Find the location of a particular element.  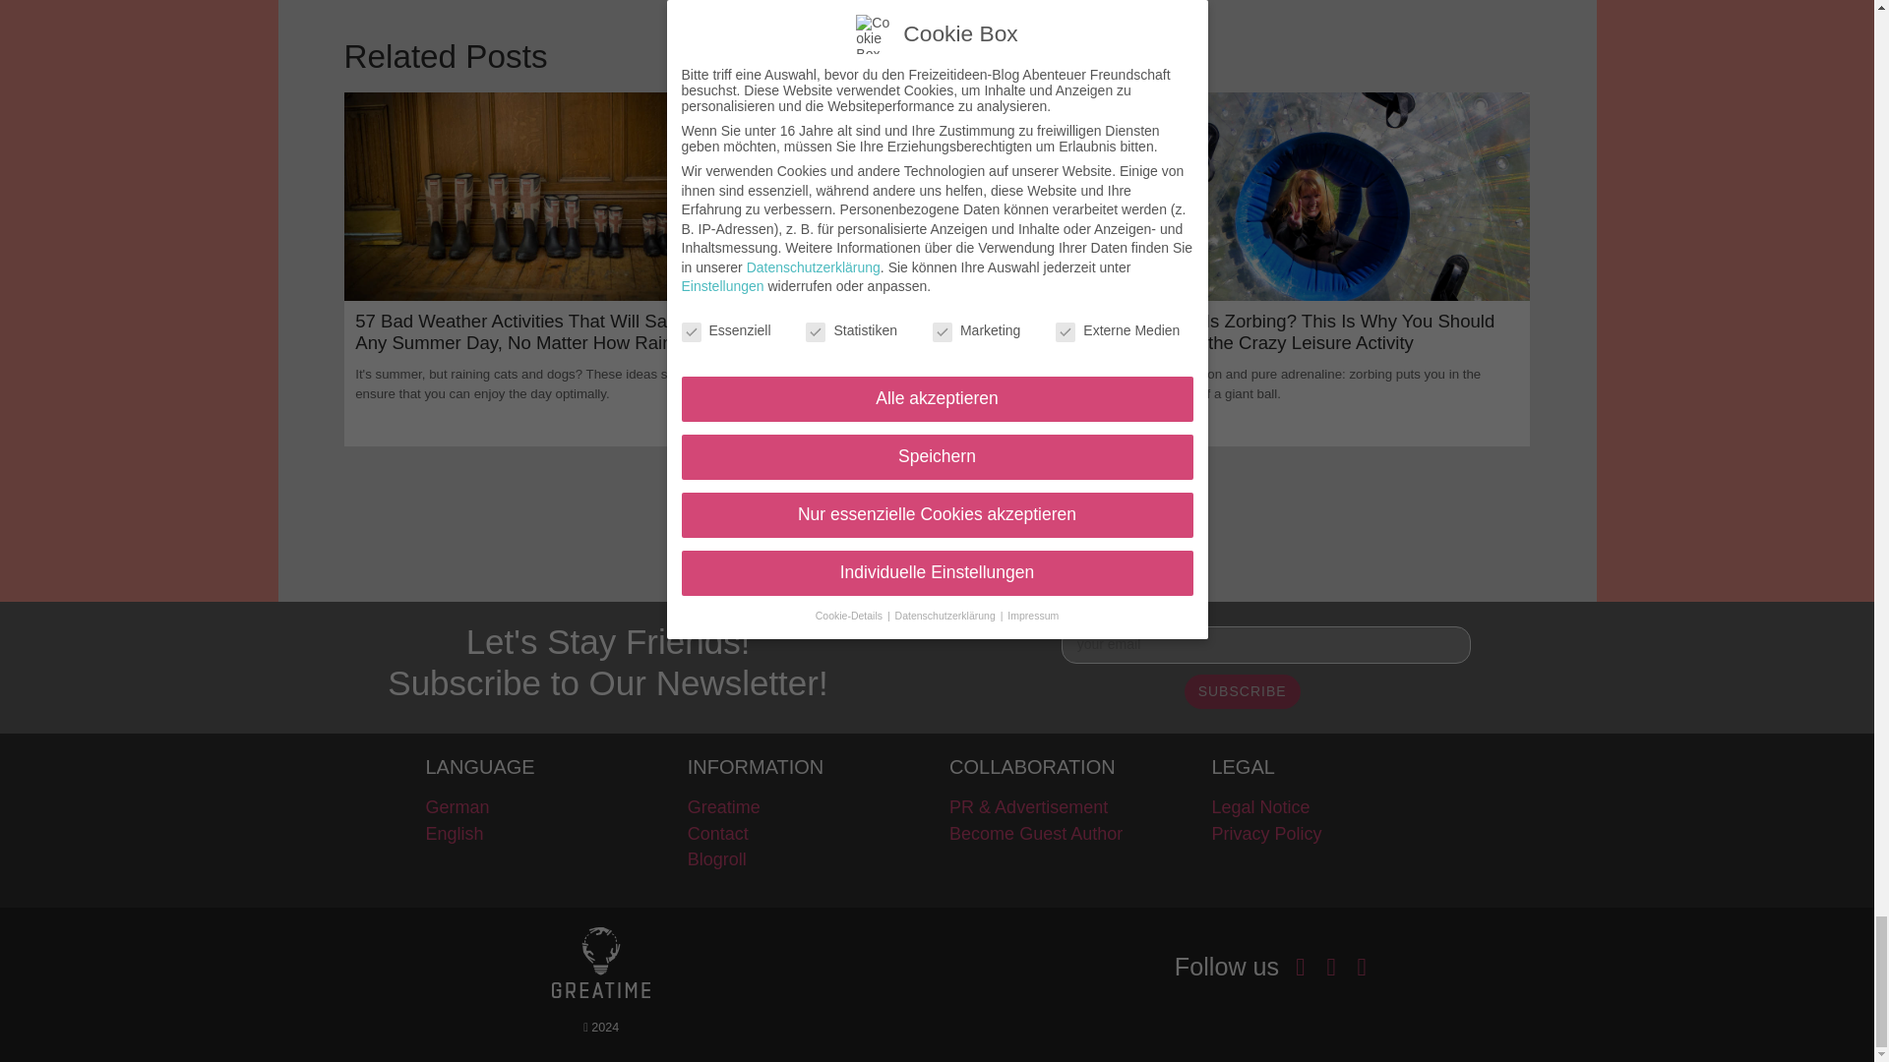

Zorbing is located at coordinates (1337, 196).